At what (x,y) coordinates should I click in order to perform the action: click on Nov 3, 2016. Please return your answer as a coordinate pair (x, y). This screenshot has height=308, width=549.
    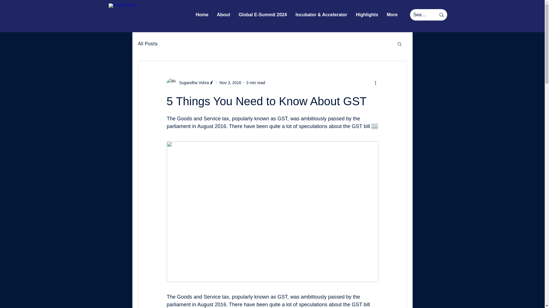
    Looking at the image, I should click on (230, 83).